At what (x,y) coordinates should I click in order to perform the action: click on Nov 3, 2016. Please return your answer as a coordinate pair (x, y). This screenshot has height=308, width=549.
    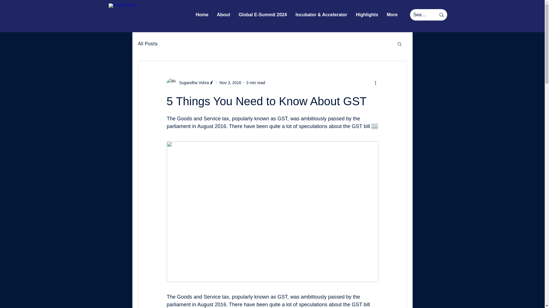
    Looking at the image, I should click on (230, 83).